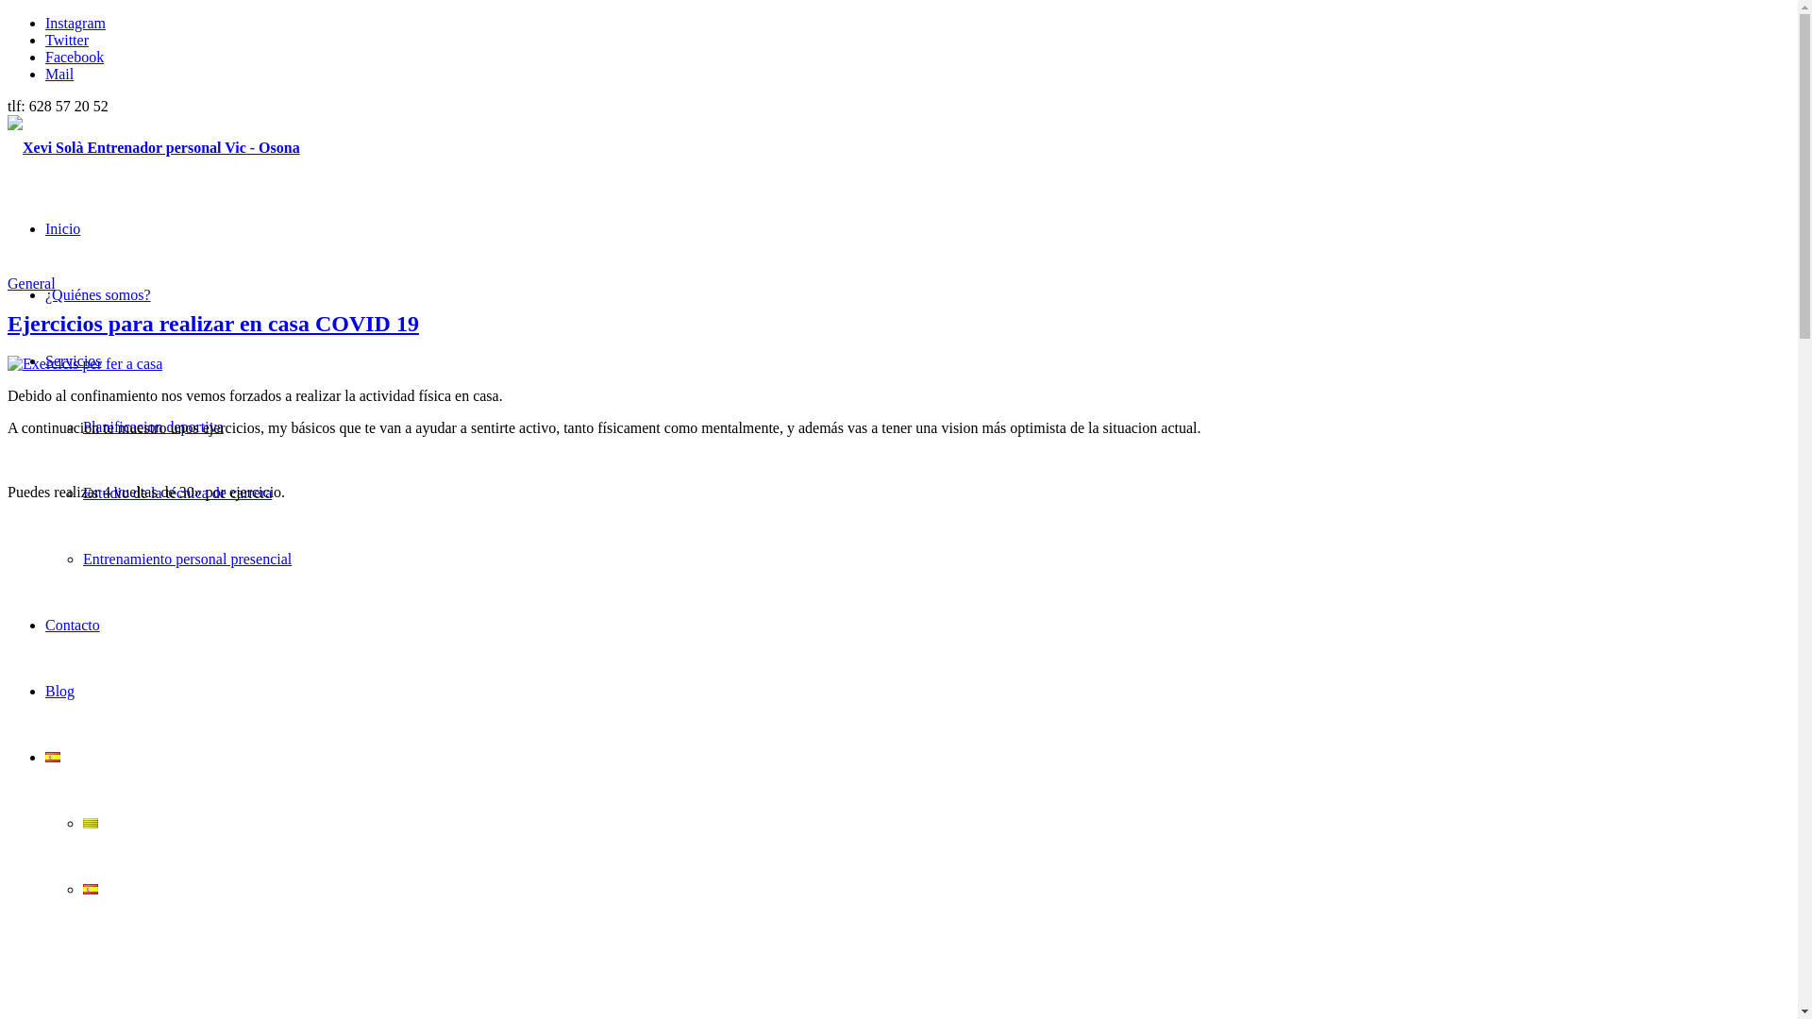  Describe the element at coordinates (74, 360) in the screenshot. I see `Servicios` at that location.